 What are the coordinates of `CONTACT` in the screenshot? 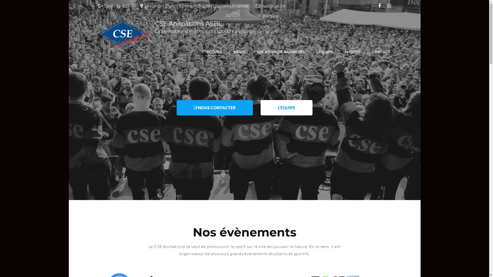 It's located at (381, 52).